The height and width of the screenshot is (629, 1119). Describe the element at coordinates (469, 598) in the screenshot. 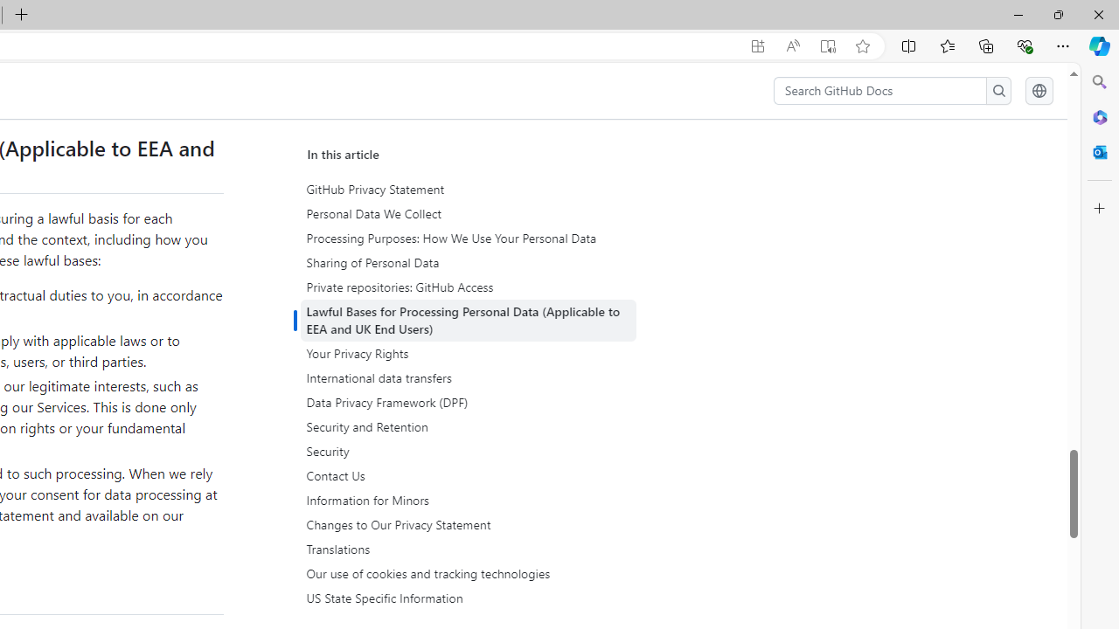

I see `US State Specific Information` at that location.